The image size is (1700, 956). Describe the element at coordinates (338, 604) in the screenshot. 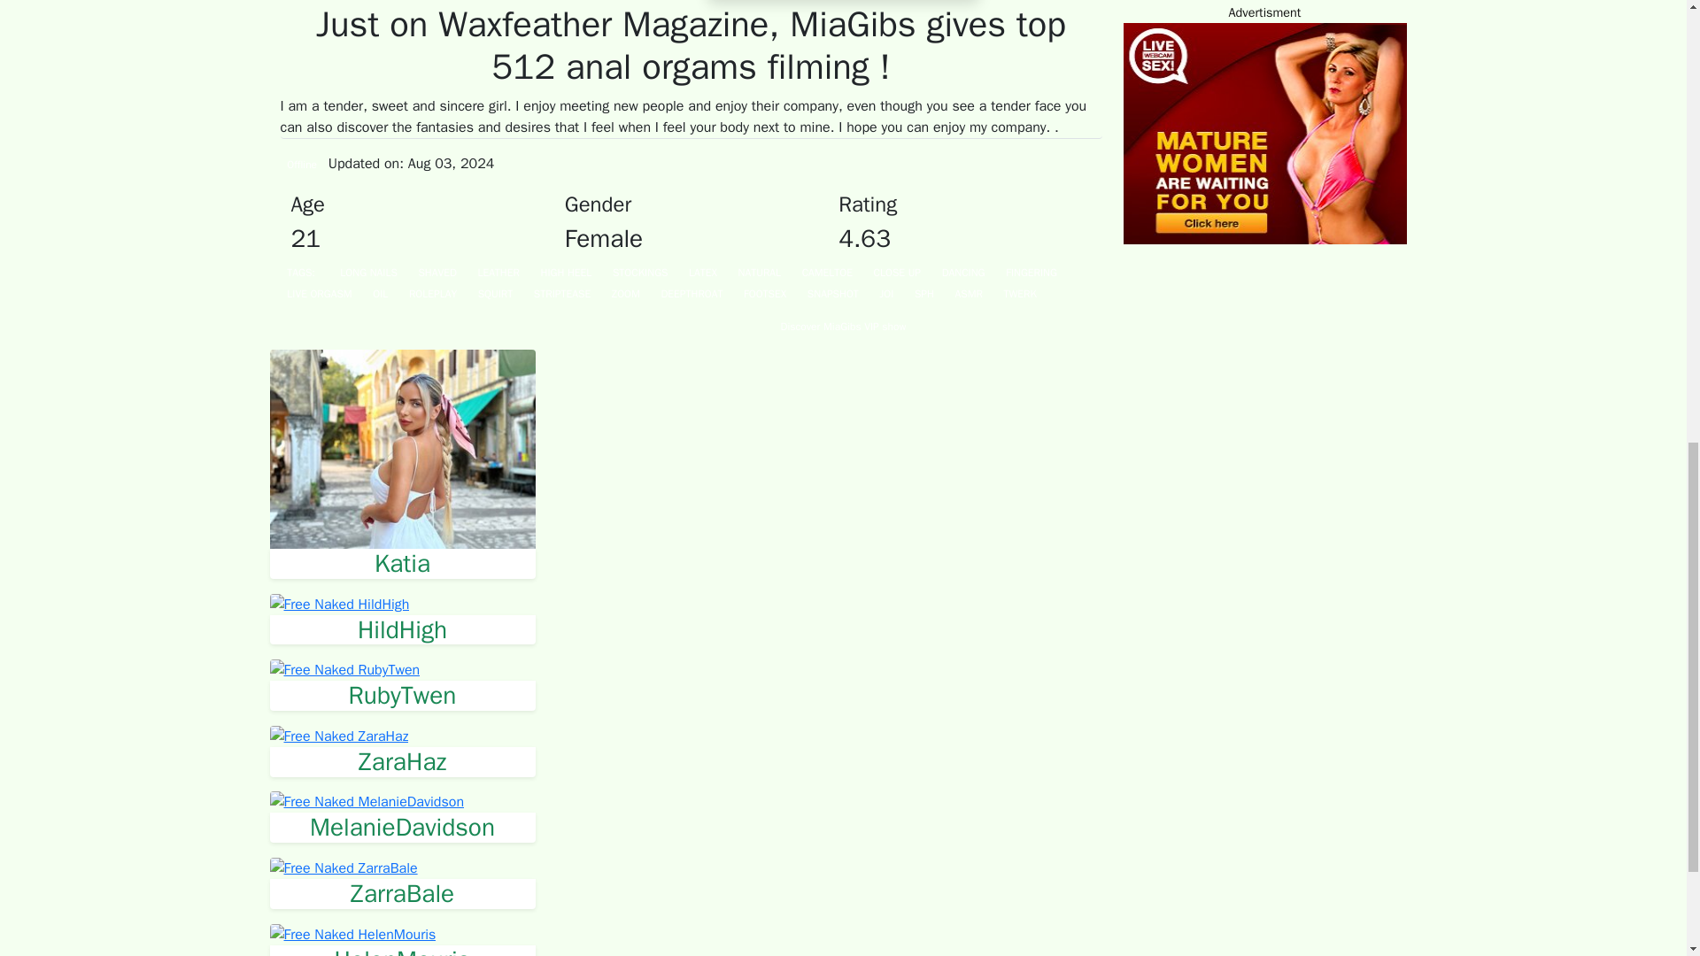

I see `Free Naked HildHigh` at that location.